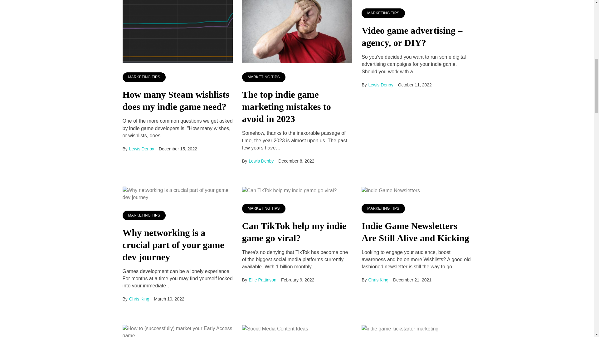 The height and width of the screenshot is (337, 599). Describe the element at coordinates (289, 190) in the screenshot. I see ` TikTokViral ` at that location.